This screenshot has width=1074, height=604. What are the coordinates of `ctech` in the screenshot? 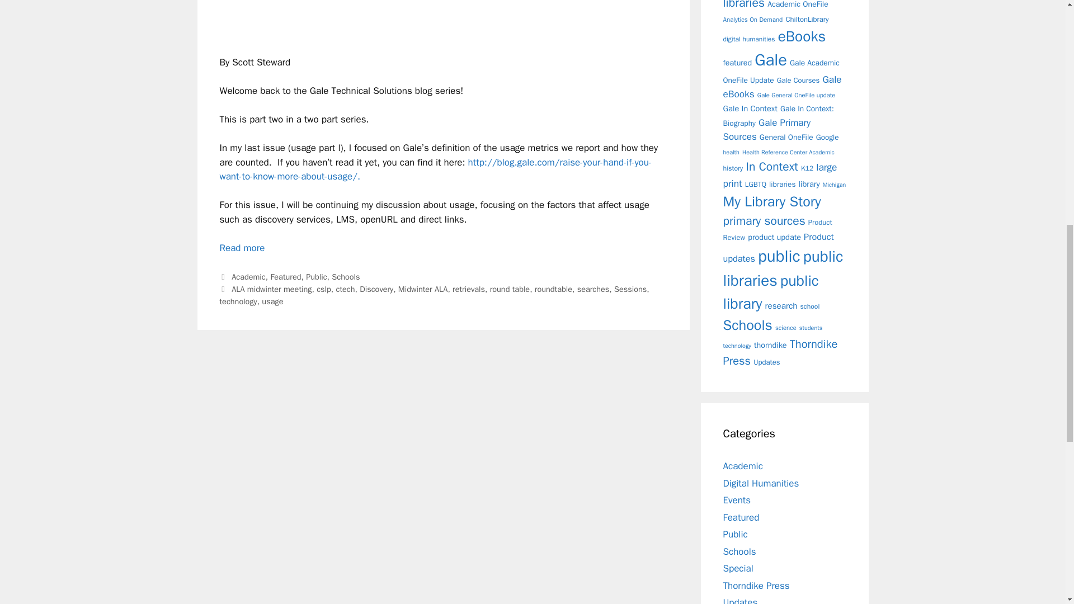 It's located at (345, 289).